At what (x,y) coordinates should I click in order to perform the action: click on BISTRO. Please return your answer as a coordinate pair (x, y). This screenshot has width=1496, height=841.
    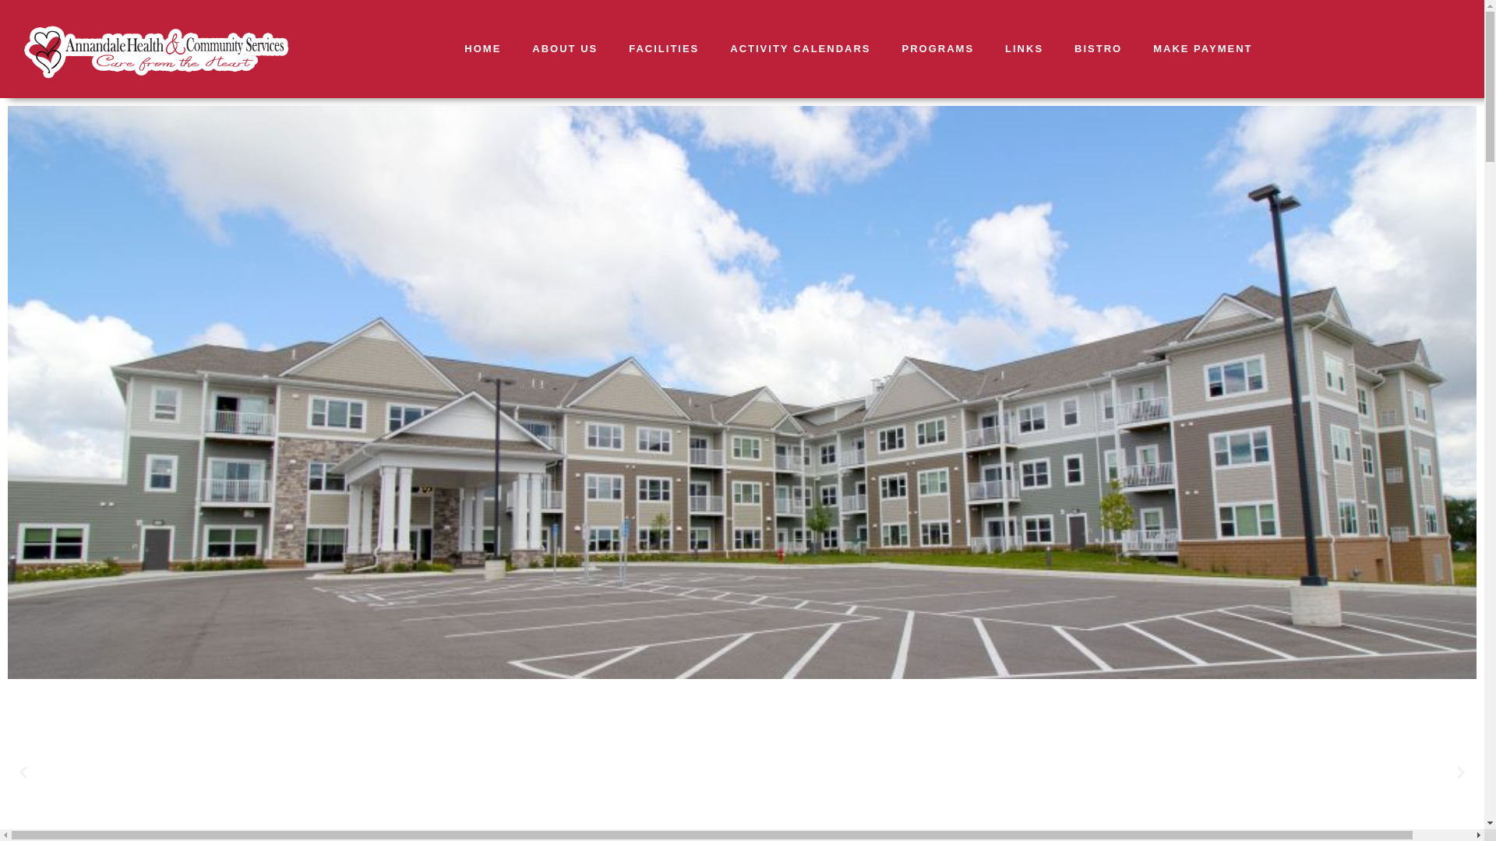
    Looking at the image, I should click on (1098, 49).